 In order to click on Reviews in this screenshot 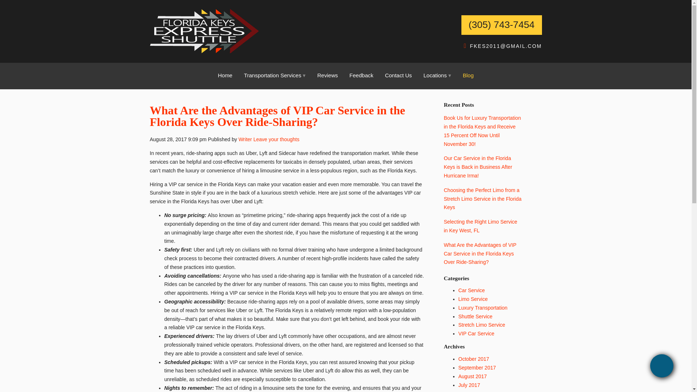, I will do `click(327, 75)`.